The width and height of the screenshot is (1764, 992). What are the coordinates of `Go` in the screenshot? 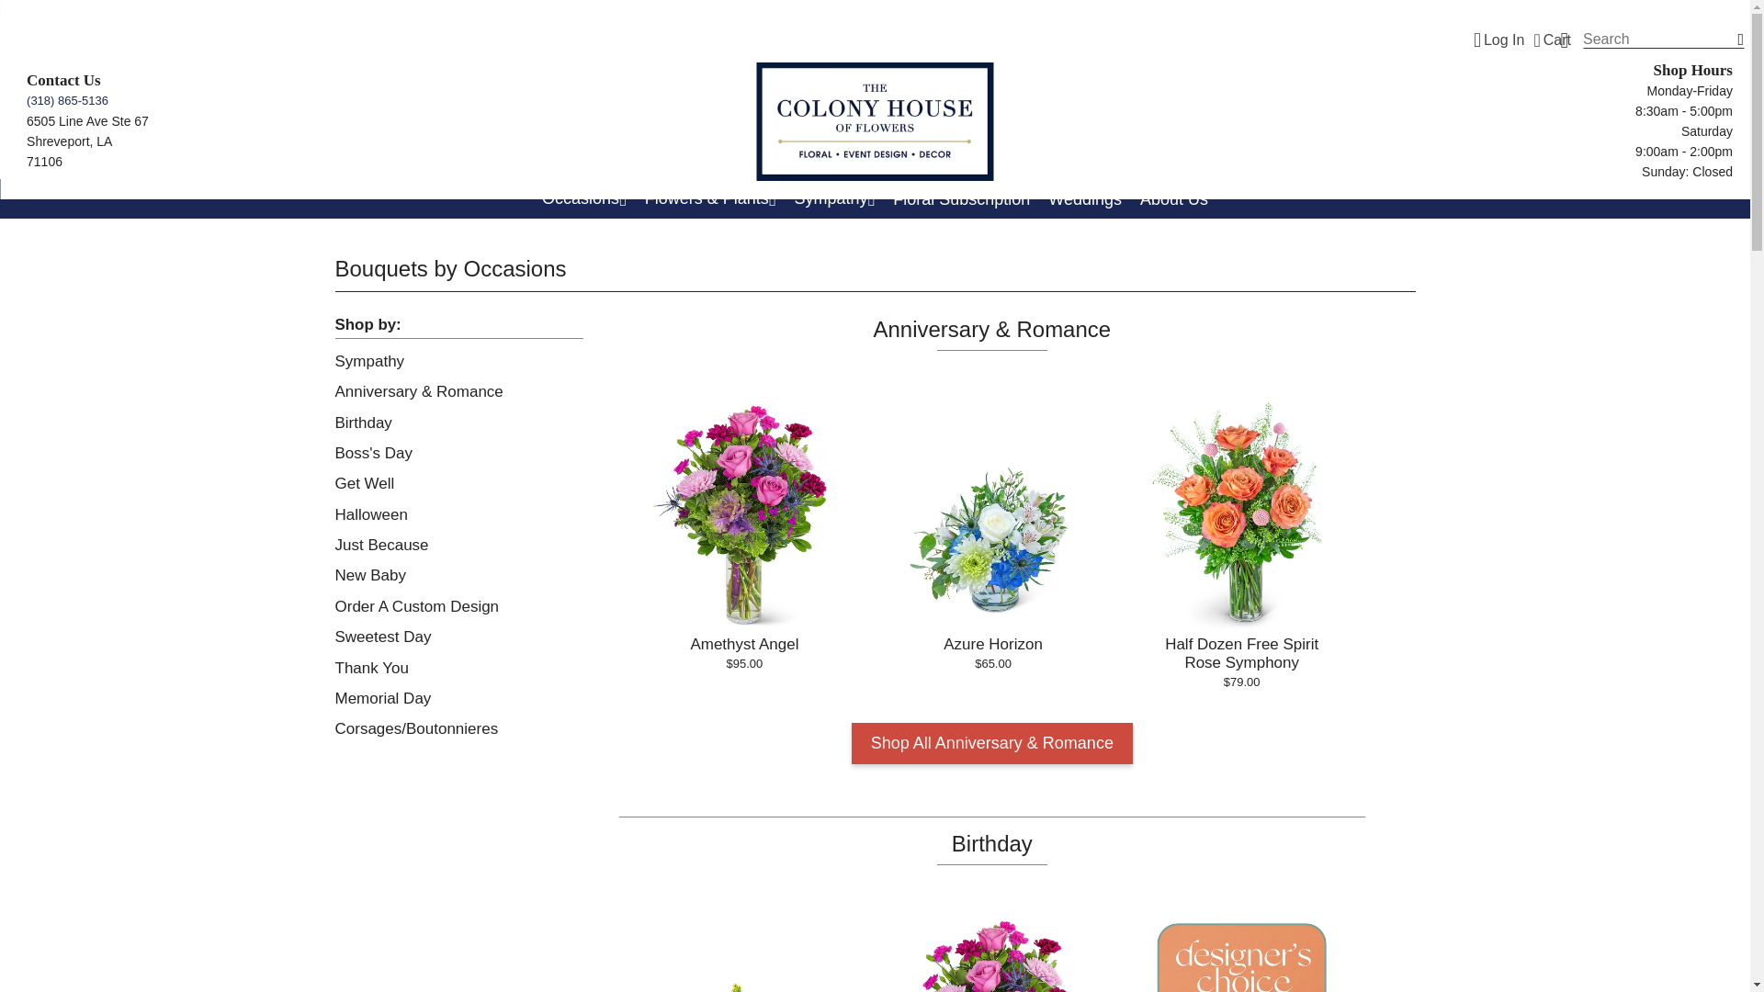 It's located at (1730, 43).